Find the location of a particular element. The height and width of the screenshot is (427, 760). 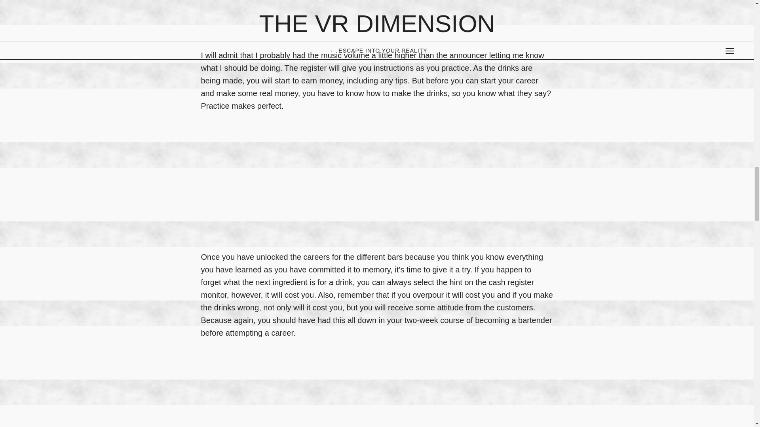

Bartender VR Simulator - PlayStation VR2 is located at coordinates (300, 179).